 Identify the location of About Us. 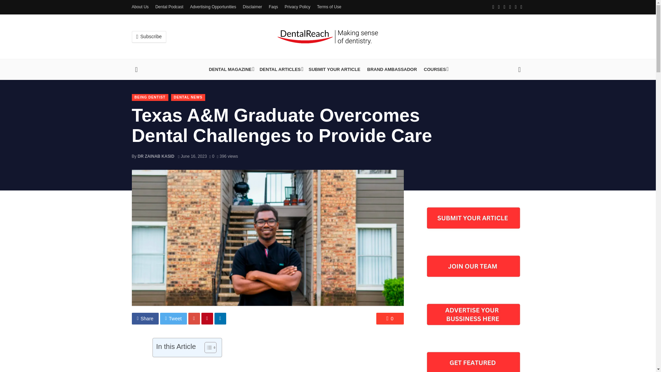
(140, 7).